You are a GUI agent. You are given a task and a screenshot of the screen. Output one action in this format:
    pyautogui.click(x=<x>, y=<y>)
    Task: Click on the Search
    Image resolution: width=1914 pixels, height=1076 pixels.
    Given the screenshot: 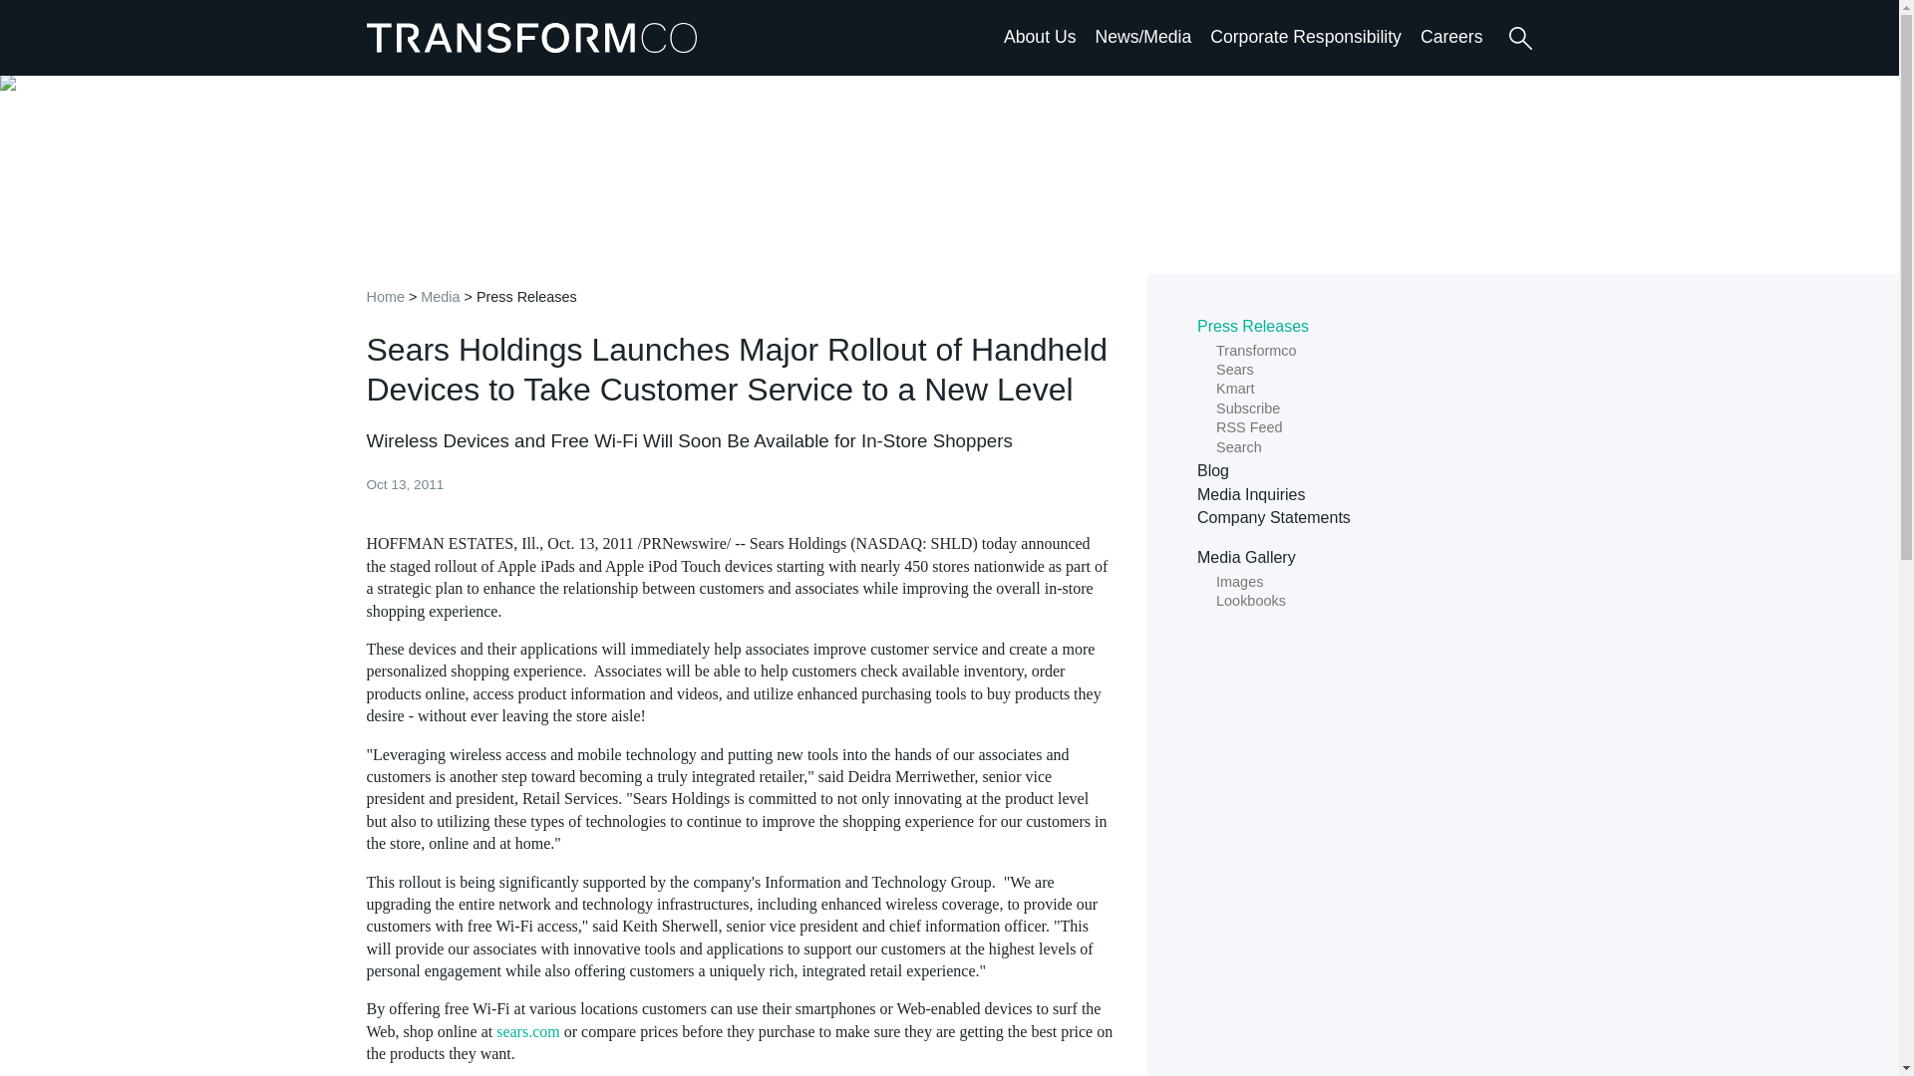 What is the action you would take?
    pyautogui.click(x=1519, y=38)
    